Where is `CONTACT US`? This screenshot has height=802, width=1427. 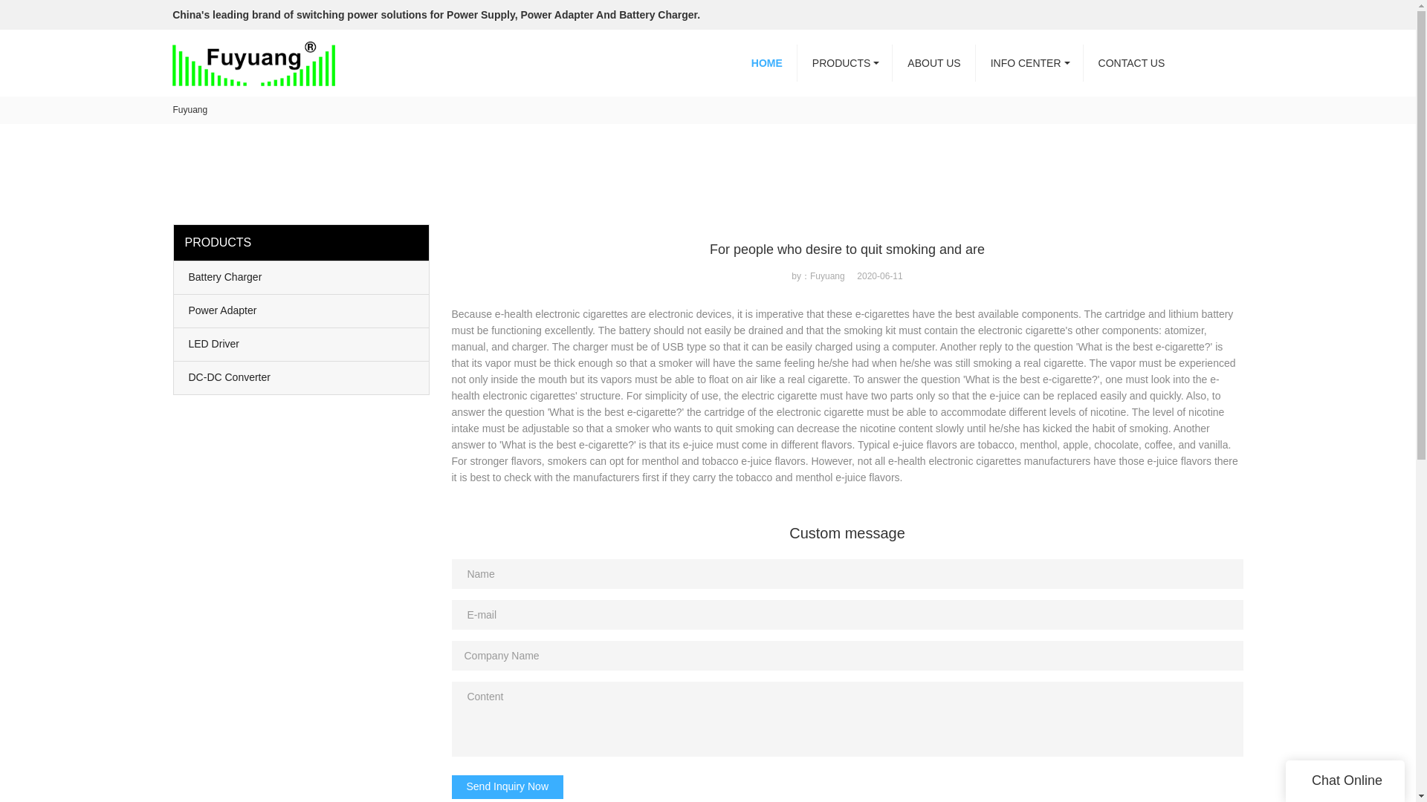 CONTACT US is located at coordinates (1131, 62).